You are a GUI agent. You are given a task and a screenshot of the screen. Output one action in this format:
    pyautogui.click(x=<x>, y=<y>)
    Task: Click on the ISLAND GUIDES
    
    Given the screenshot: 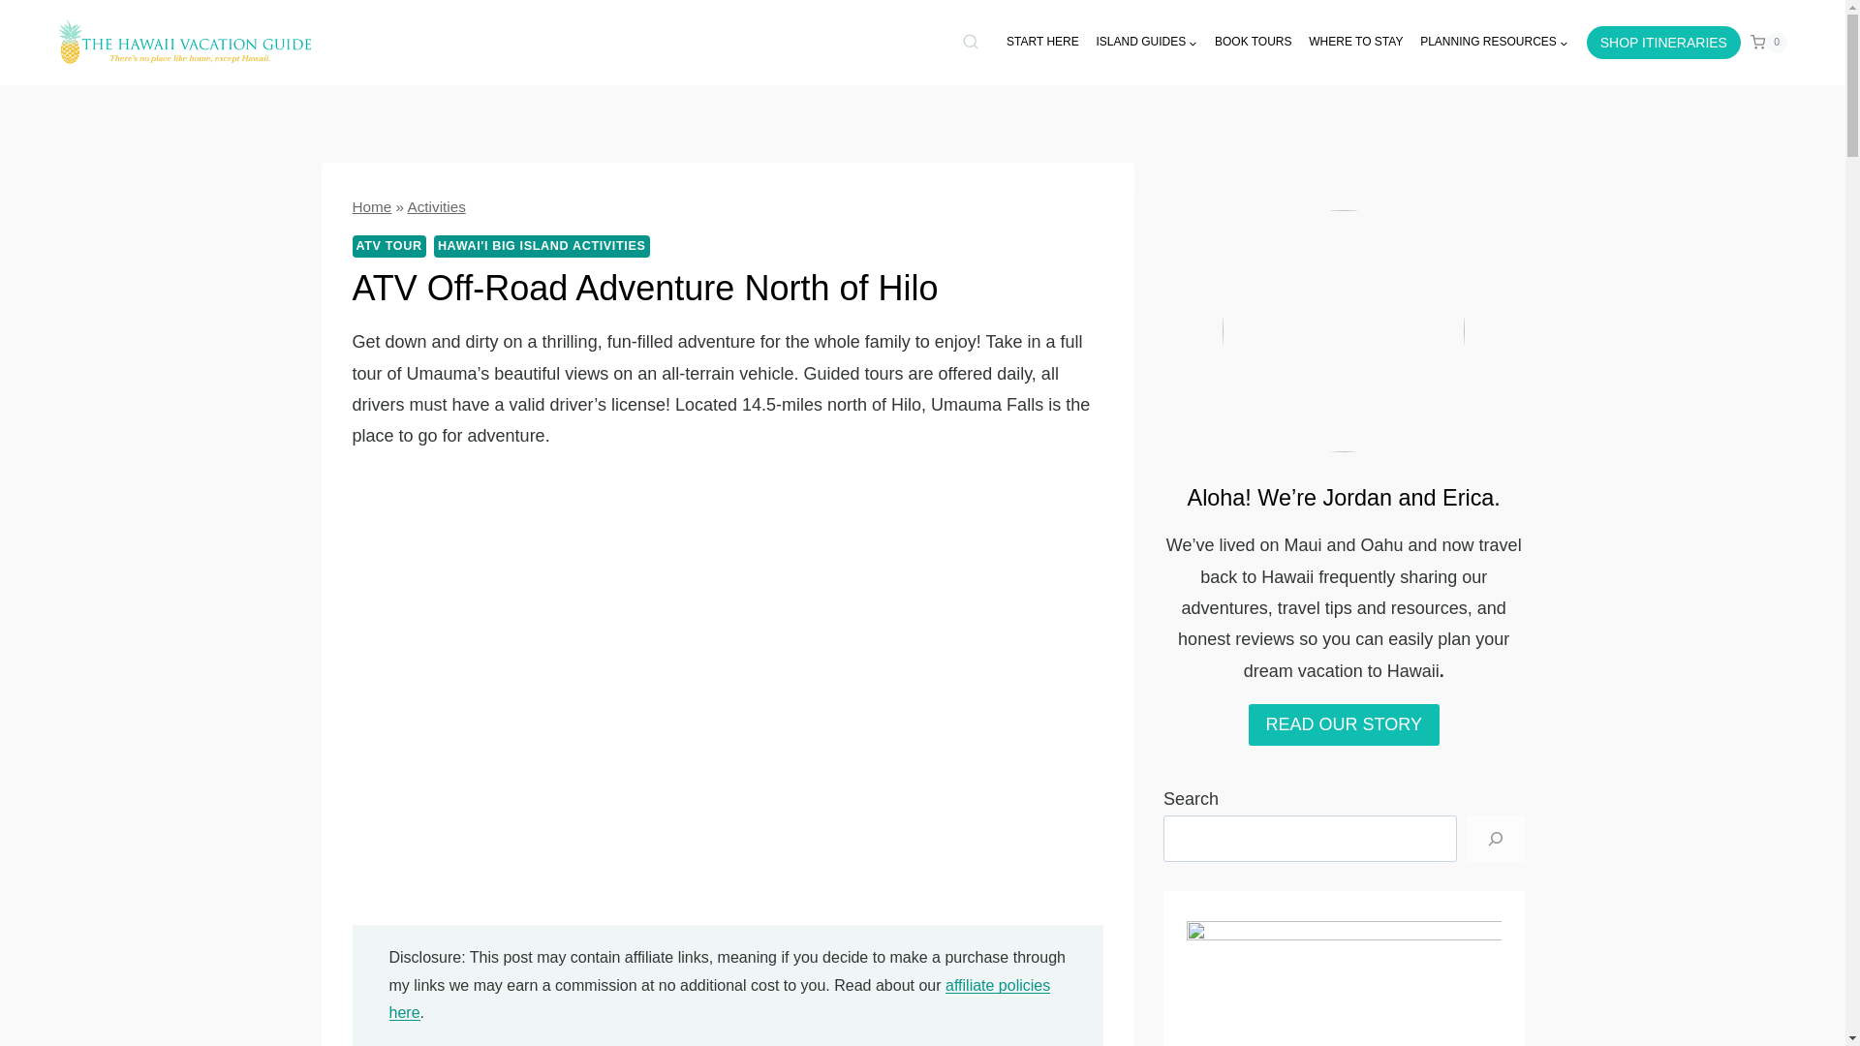 What is the action you would take?
    pyautogui.click(x=1147, y=43)
    